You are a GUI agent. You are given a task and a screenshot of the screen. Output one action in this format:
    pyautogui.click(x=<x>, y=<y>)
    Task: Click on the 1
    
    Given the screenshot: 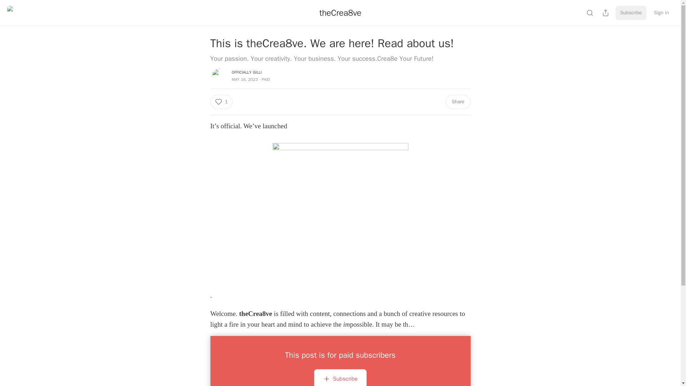 What is the action you would take?
    pyautogui.click(x=221, y=102)
    